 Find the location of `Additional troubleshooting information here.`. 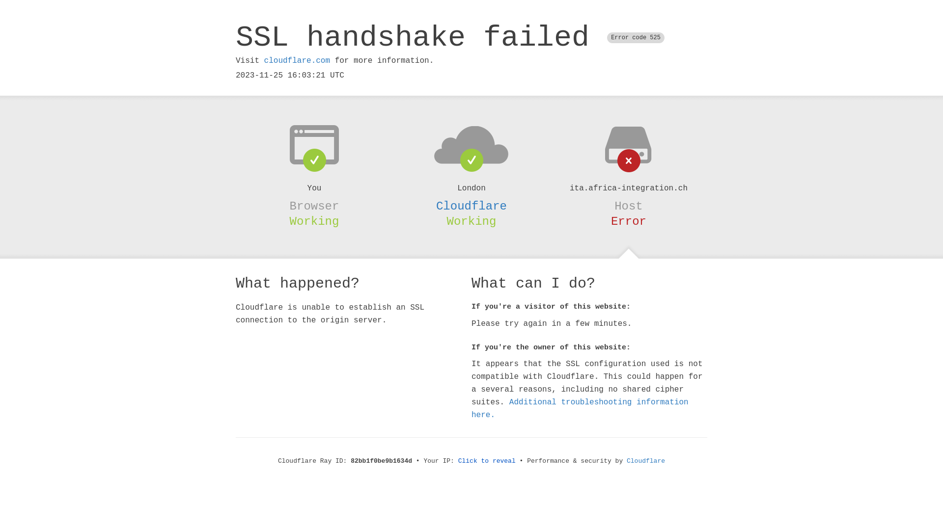

Additional troubleshooting information here. is located at coordinates (580, 409).